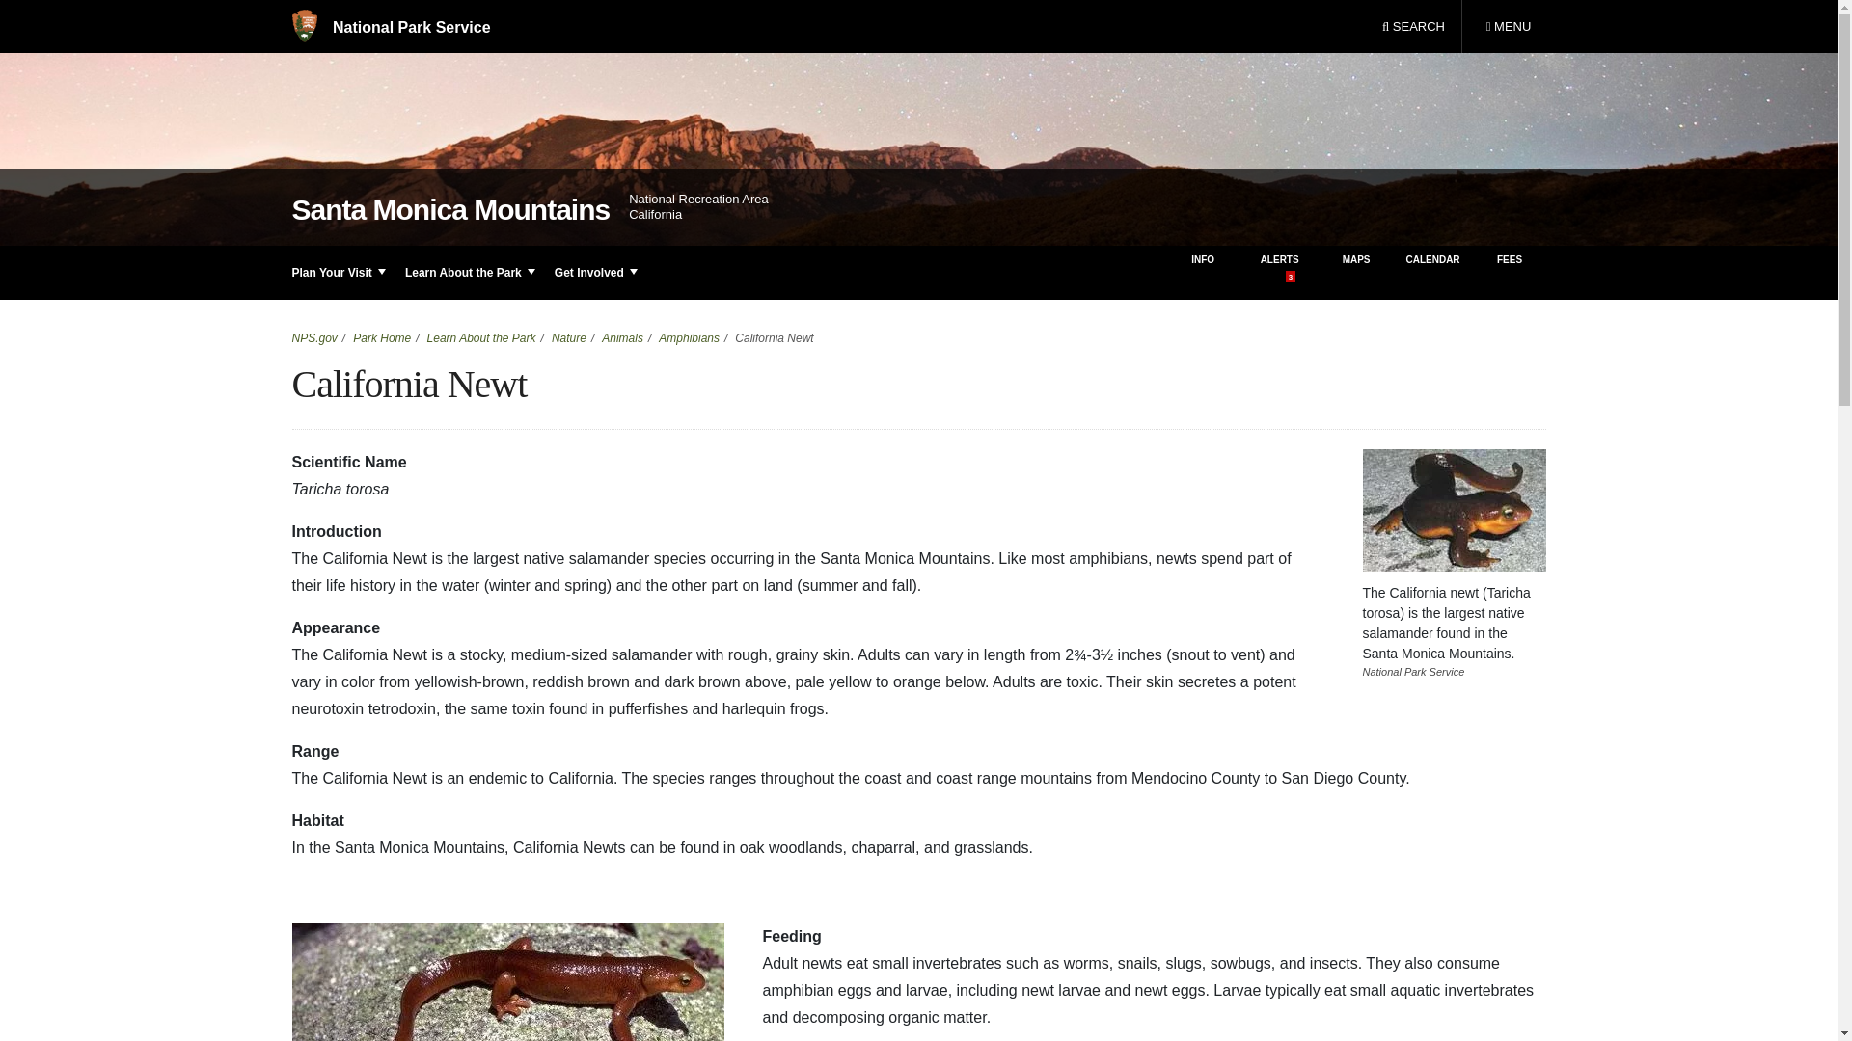 The image size is (1852, 1041). What do you see at coordinates (390, 27) in the screenshot?
I see `National Park Service` at bounding box center [390, 27].